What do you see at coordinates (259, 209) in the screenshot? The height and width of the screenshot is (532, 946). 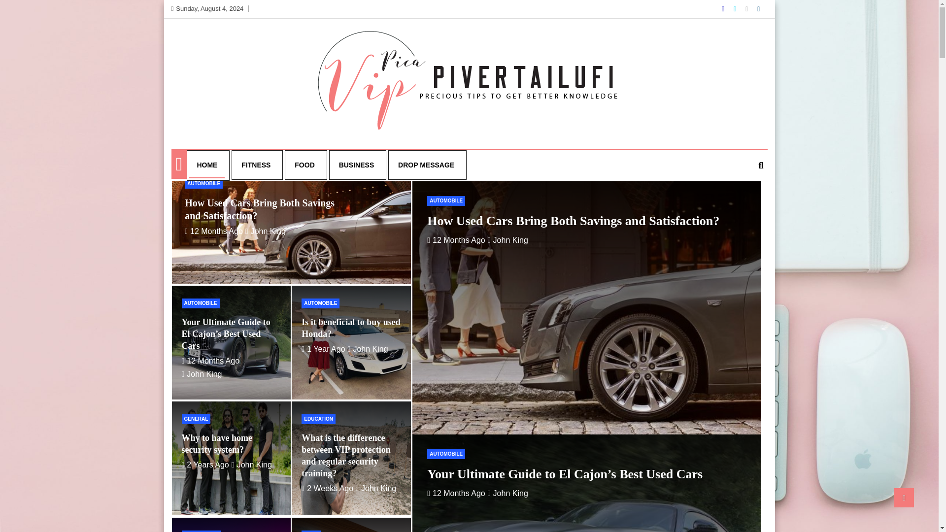 I see `How Used Cars Bring Both Savings and Satisfaction?` at bounding box center [259, 209].